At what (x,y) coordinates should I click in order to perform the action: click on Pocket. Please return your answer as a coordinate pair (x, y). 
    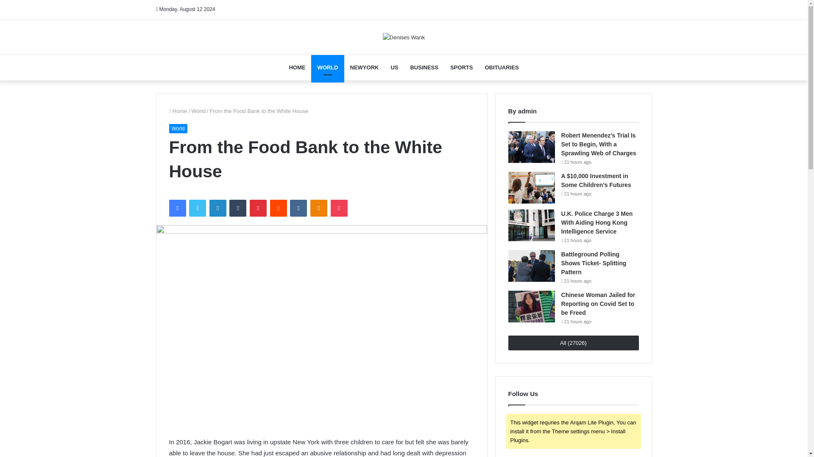
    Looking at the image, I should click on (339, 208).